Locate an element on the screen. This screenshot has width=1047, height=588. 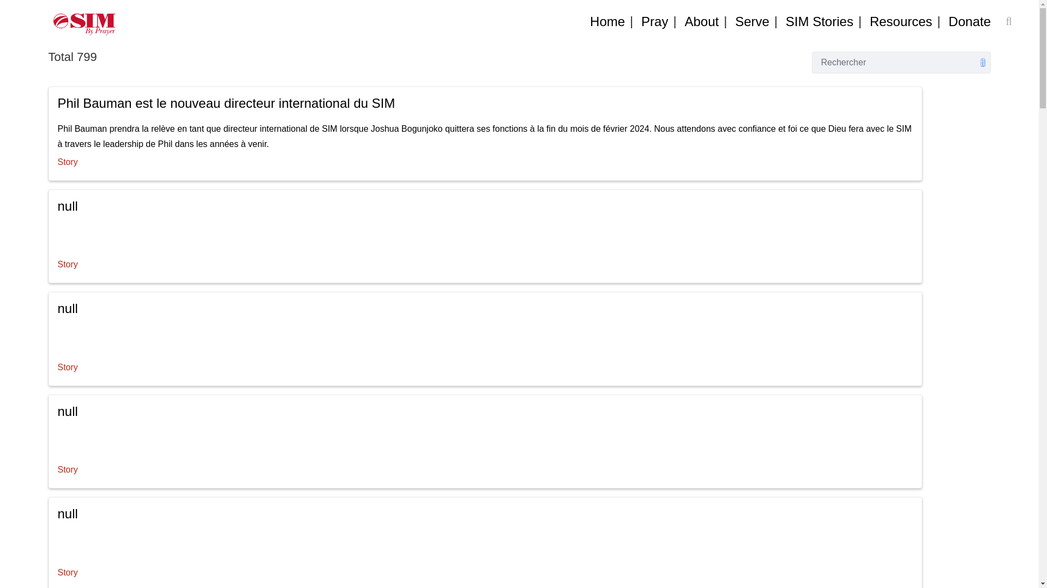
Serve is located at coordinates (752, 22).